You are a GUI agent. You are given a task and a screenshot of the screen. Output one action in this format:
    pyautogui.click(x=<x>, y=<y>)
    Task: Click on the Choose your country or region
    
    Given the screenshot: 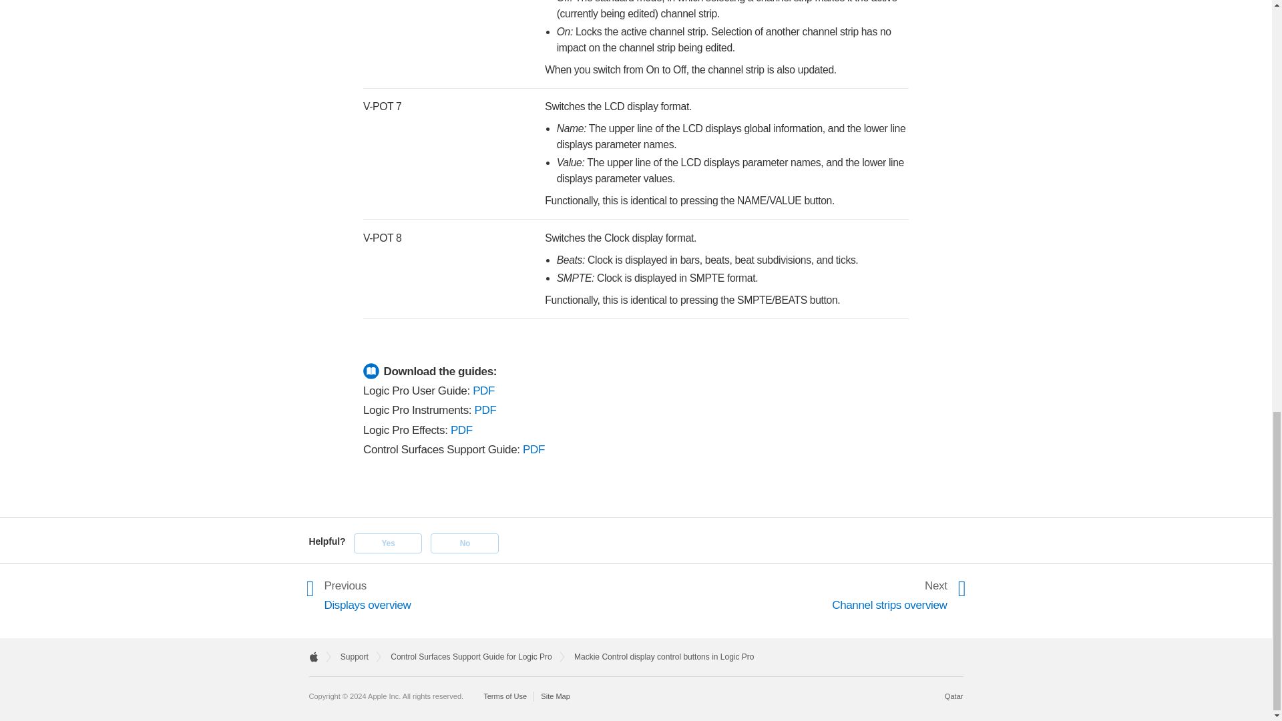 What is the action you would take?
    pyautogui.click(x=954, y=696)
    